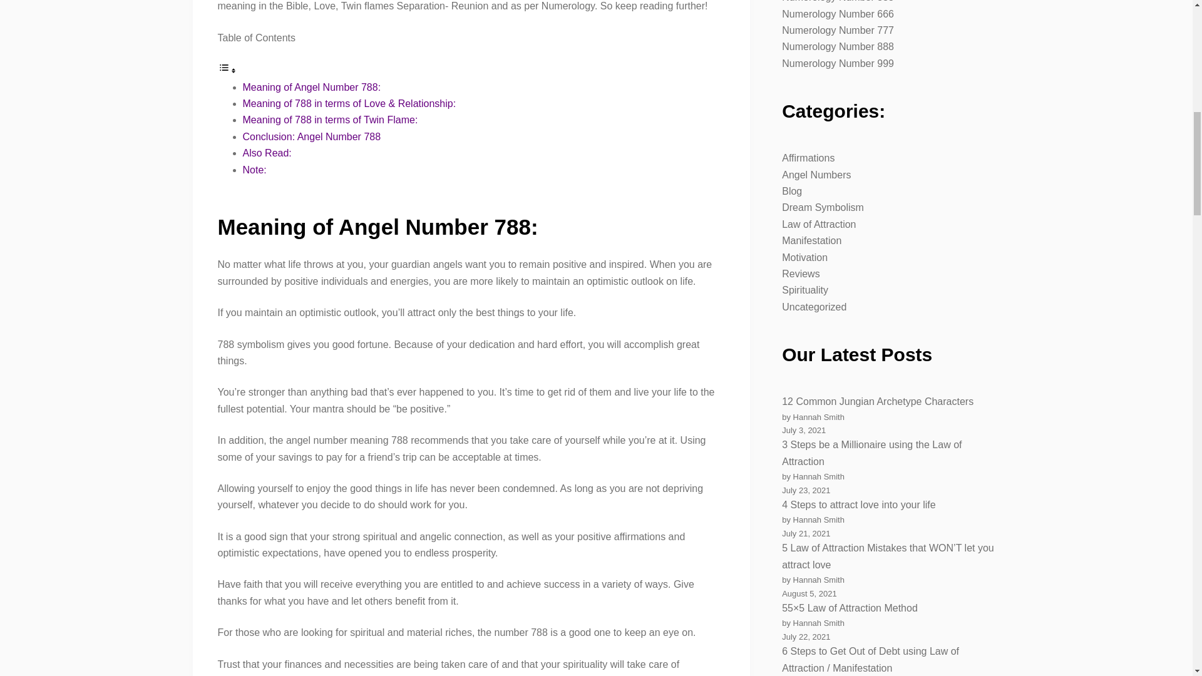  What do you see at coordinates (312, 86) in the screenshot?
I see `Meaning of Angel Number 788:` at bounding box center [312, 86].